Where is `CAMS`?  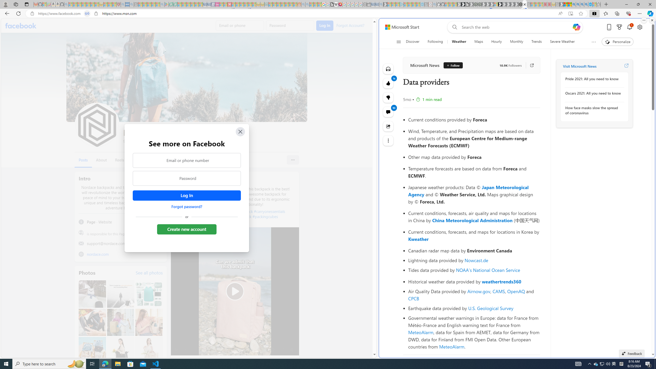
CAMS is located at coordinates (499, 291).